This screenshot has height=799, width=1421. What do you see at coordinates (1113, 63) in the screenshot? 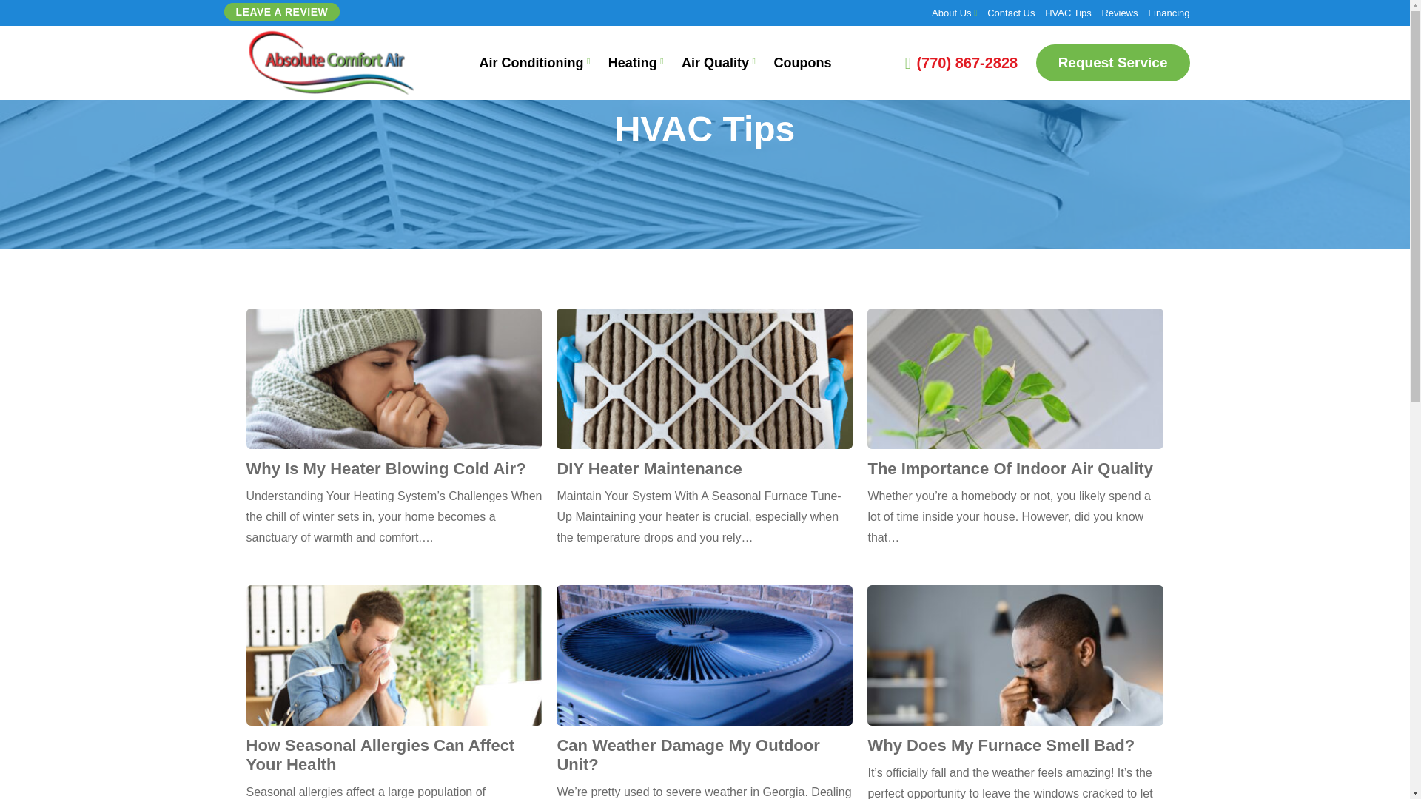
I see `Request Service` at bounding box center [1113, 63].